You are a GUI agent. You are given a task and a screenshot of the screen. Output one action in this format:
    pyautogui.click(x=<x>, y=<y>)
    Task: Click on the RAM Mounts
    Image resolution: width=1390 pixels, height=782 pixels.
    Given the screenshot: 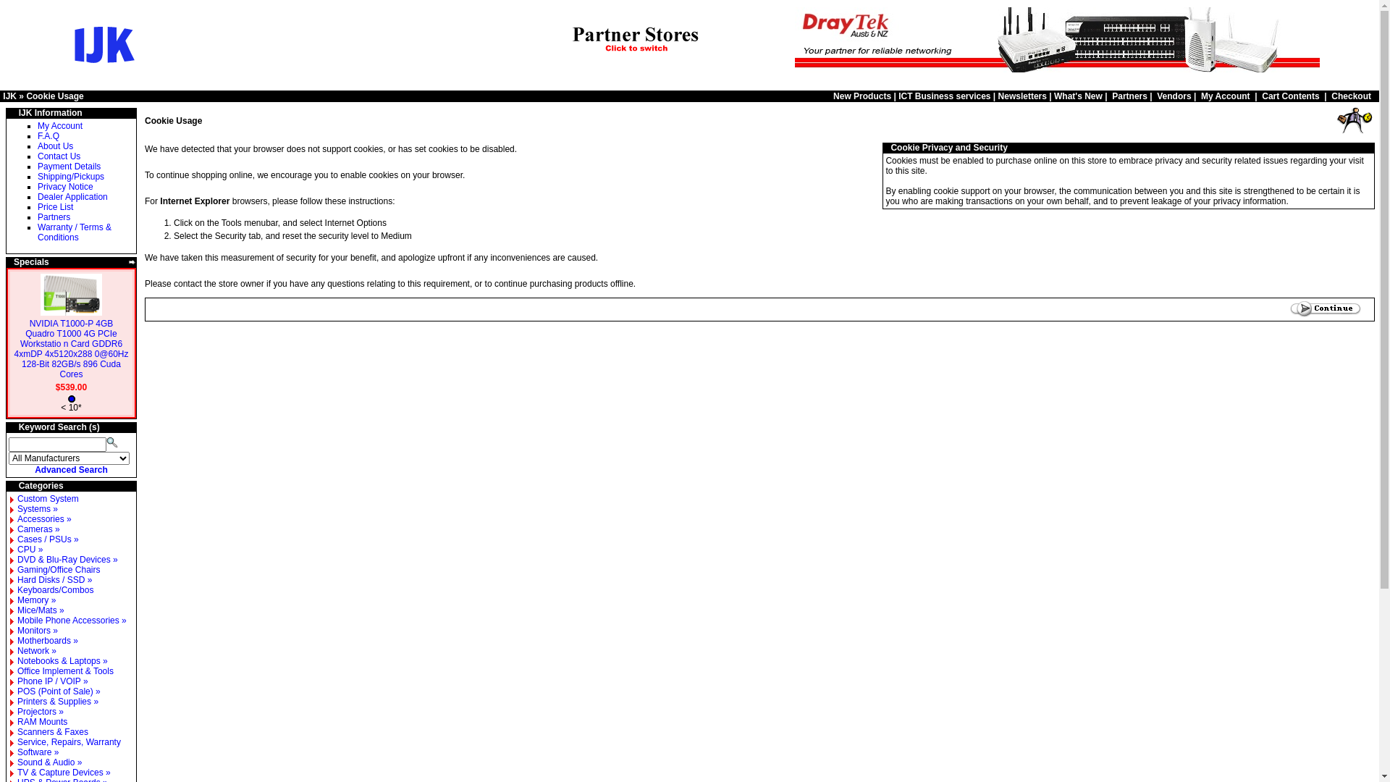 What is the action you would take?
    pyautogui.click(x=42, y=722)
    